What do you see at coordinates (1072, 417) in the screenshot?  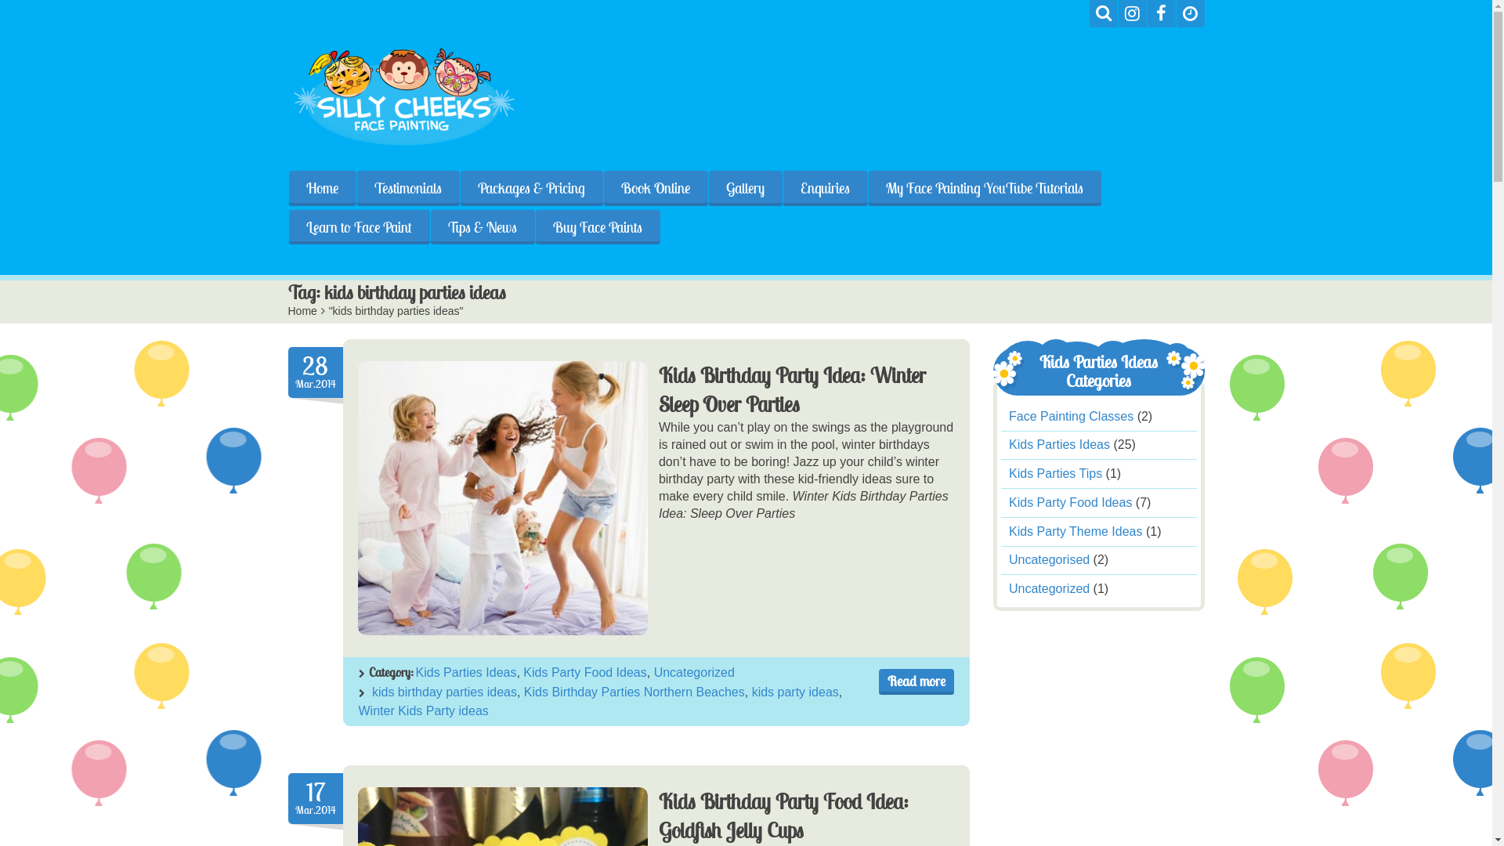 I see `Face Painting Classes` at bounding box center [1072, 417].